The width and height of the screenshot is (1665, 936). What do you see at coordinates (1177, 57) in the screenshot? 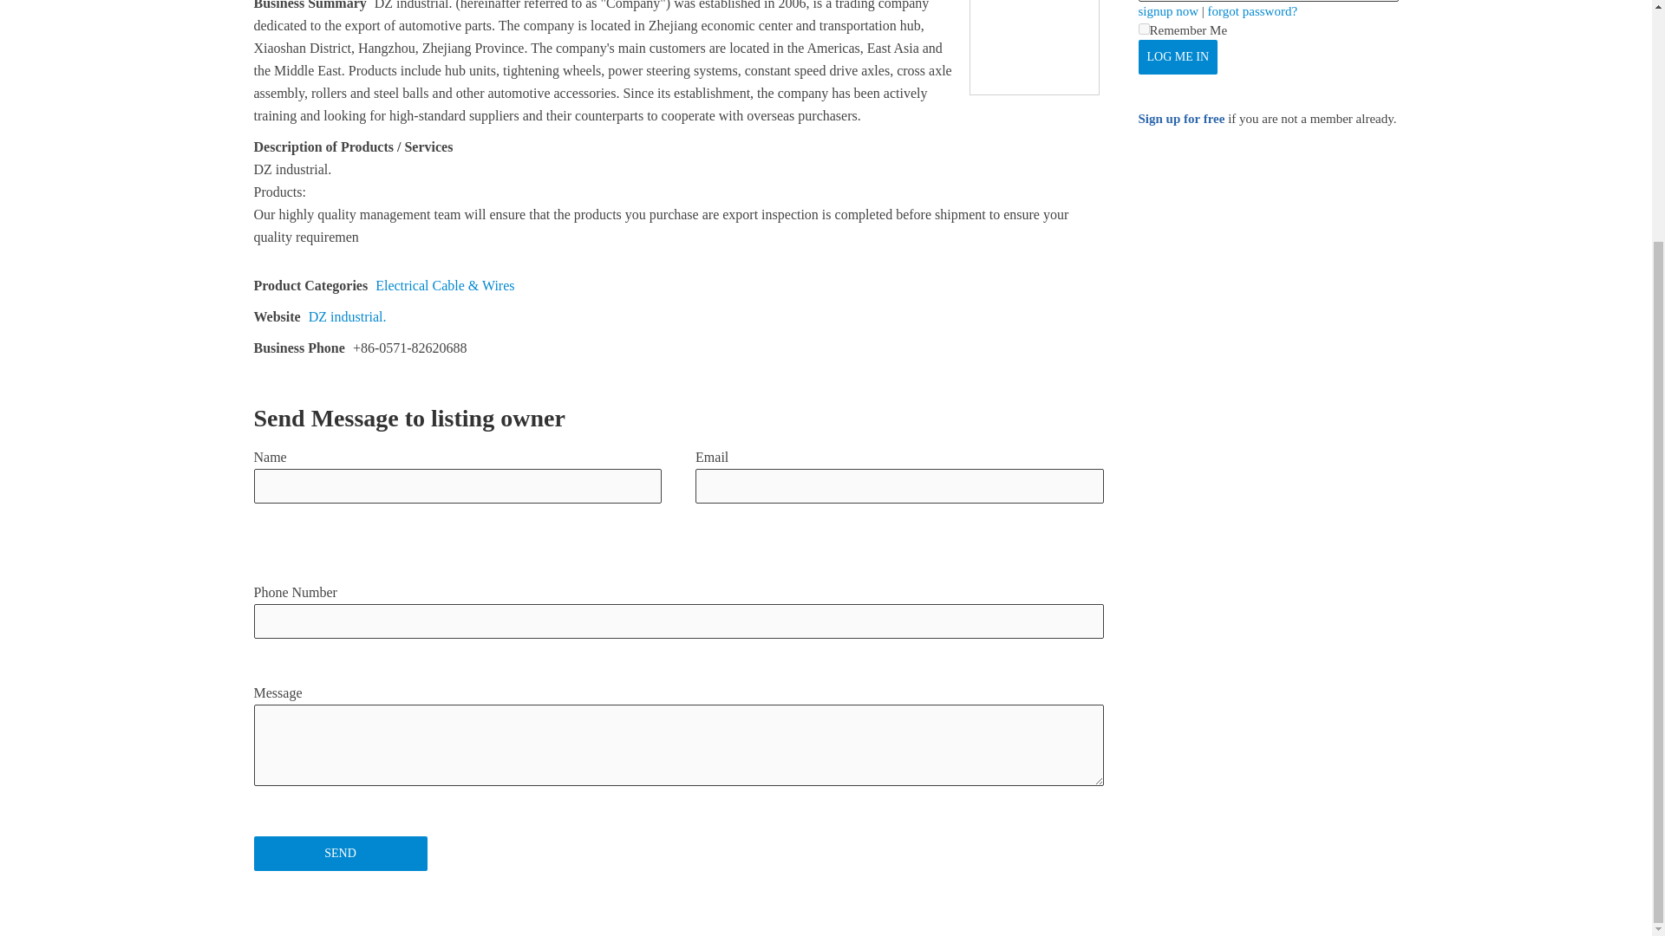
I see `Log Me In` at bounding box center [1177, 57].